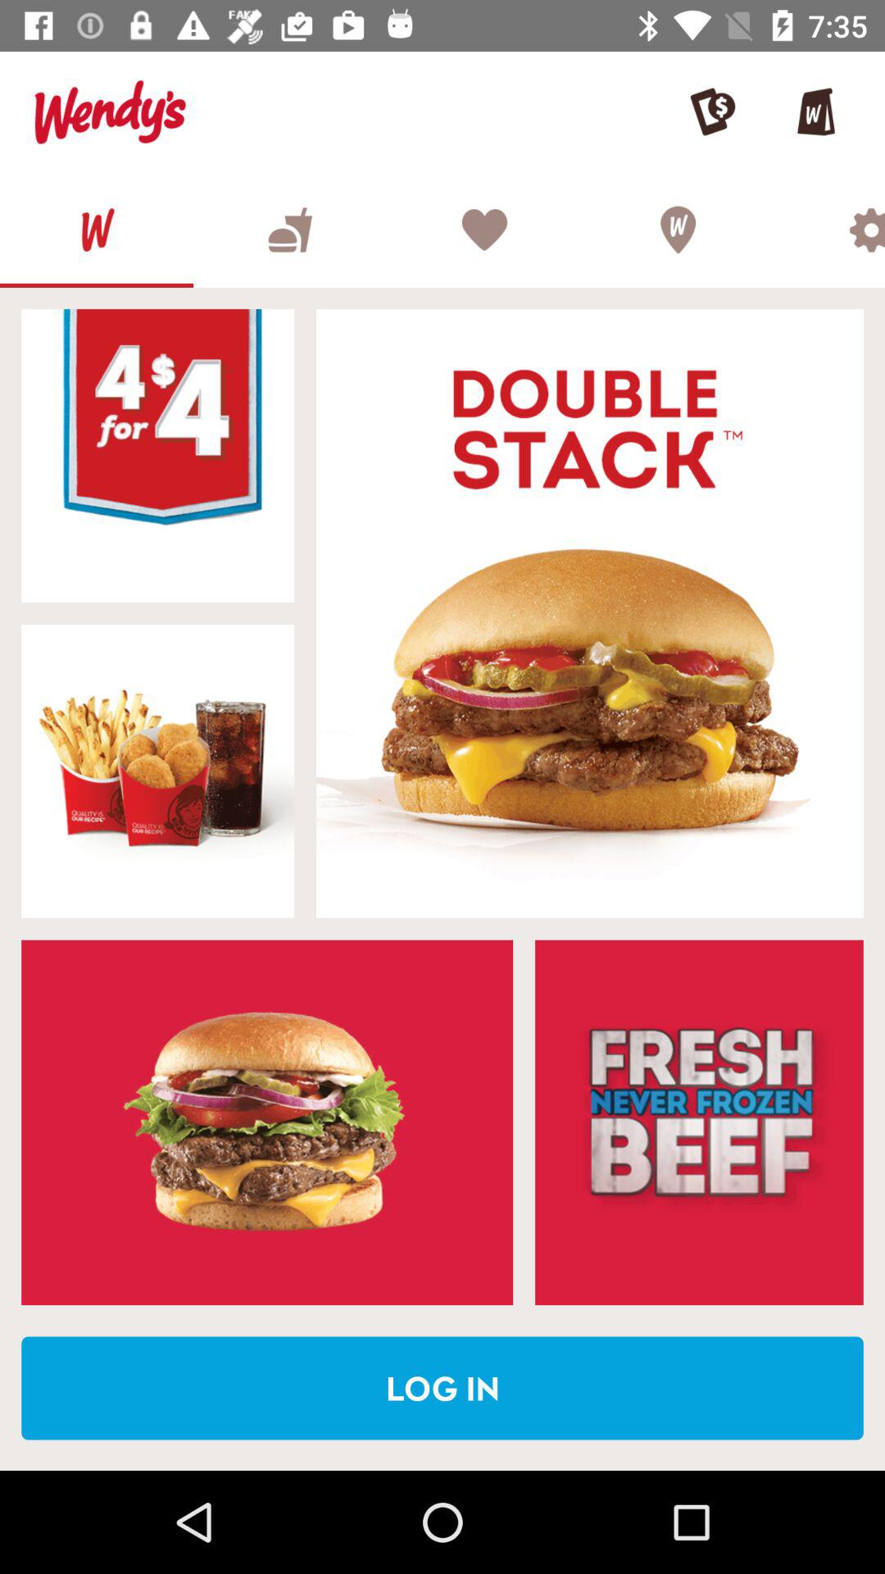 This screenshot has width=885, height=1574. Describe the element at coordinates (97, 230) in the screenshot. I see `wendys front page` at that location.